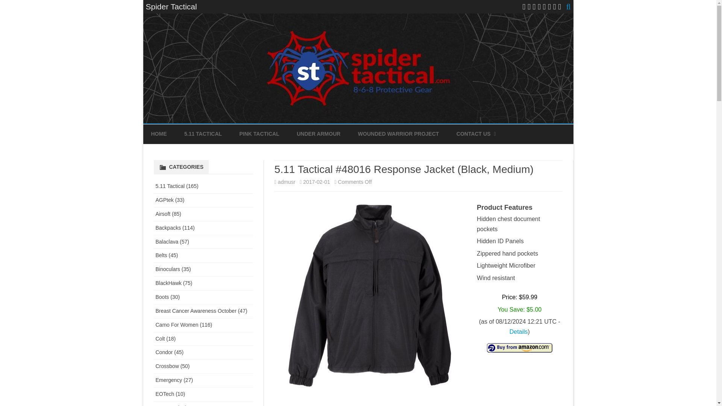 This screenshot has width=722, height=406. Describe the element at coordinates (494, 152) in the screenshot. I see `TOS DISCLOSURE` at that location.